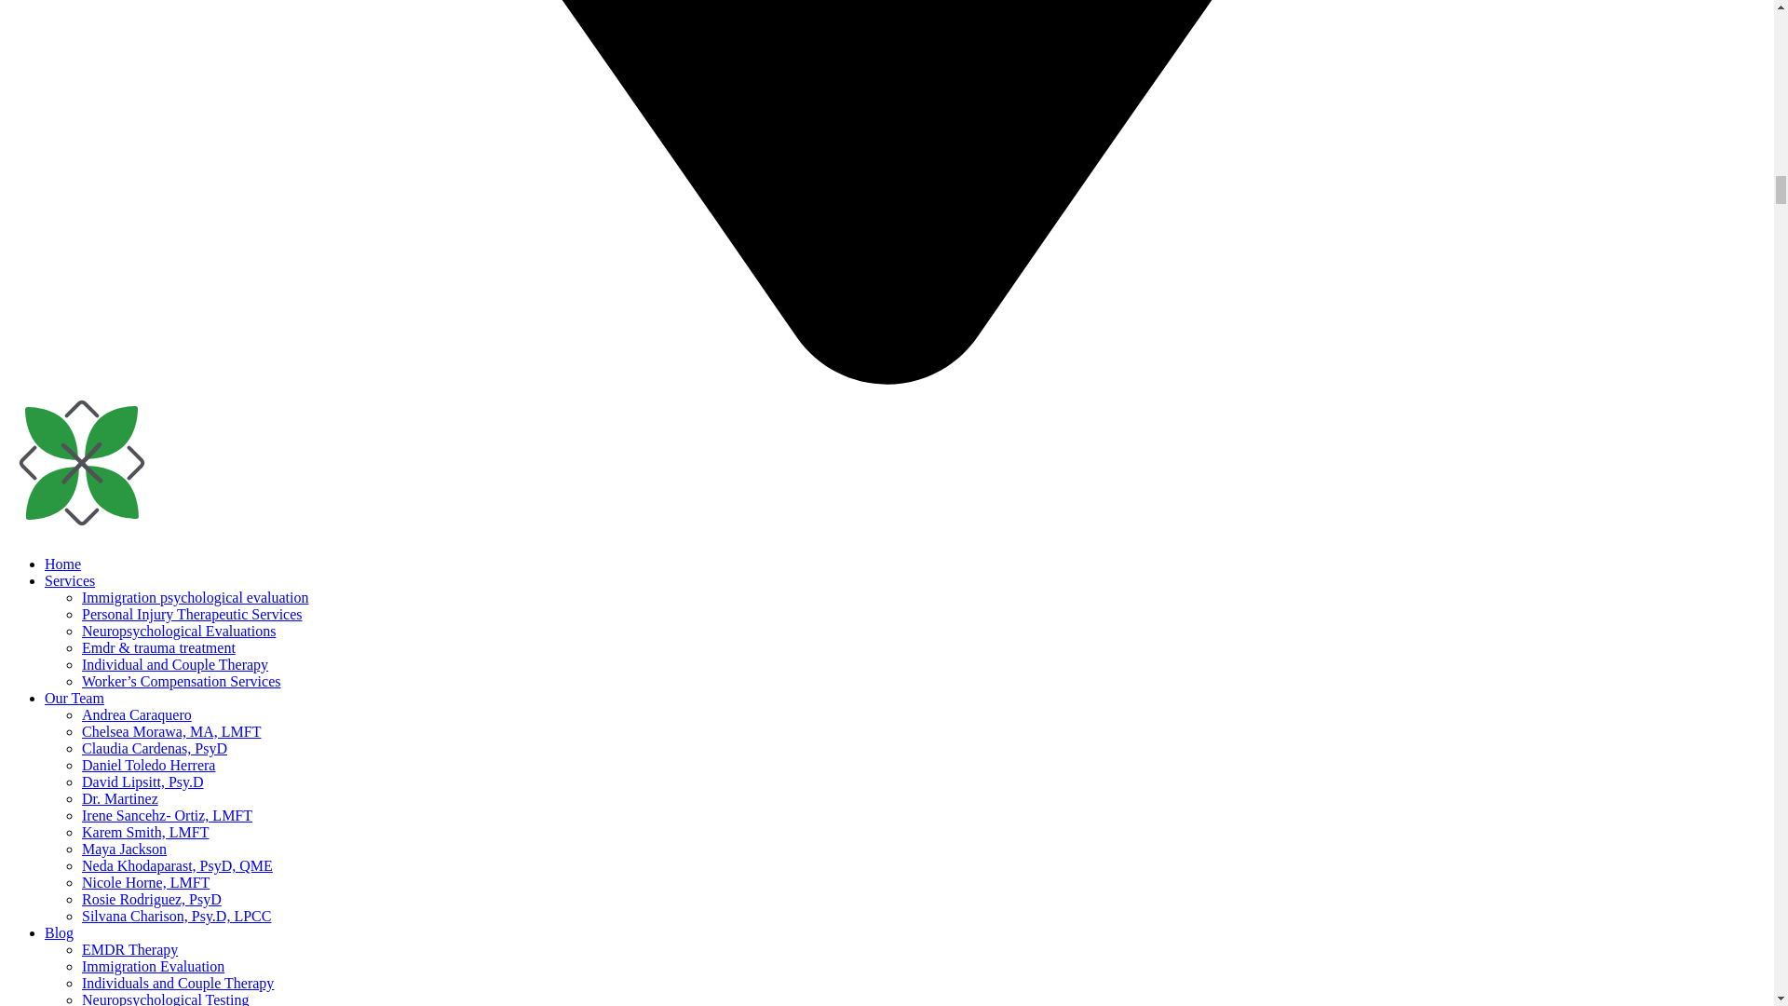 This screenshot has height=1006, width=1788. I want to click on Immigration Evaluation, so click(153, 967).